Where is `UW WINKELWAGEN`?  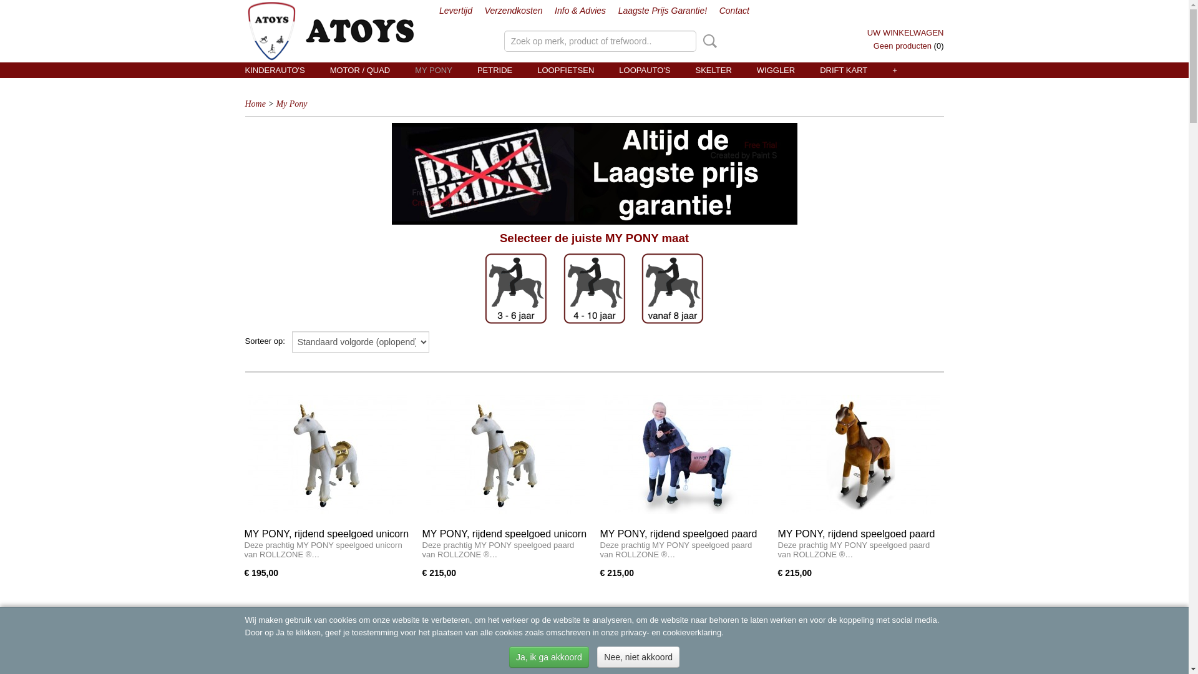
UW WINKELWAGEN is located at coordinates (906, 32).